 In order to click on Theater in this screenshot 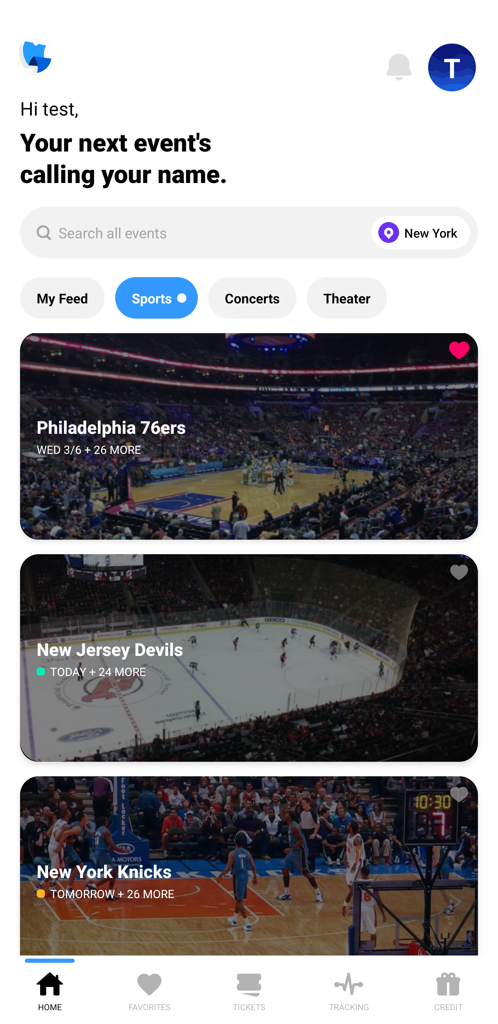, I will do `click(347, 298)`.